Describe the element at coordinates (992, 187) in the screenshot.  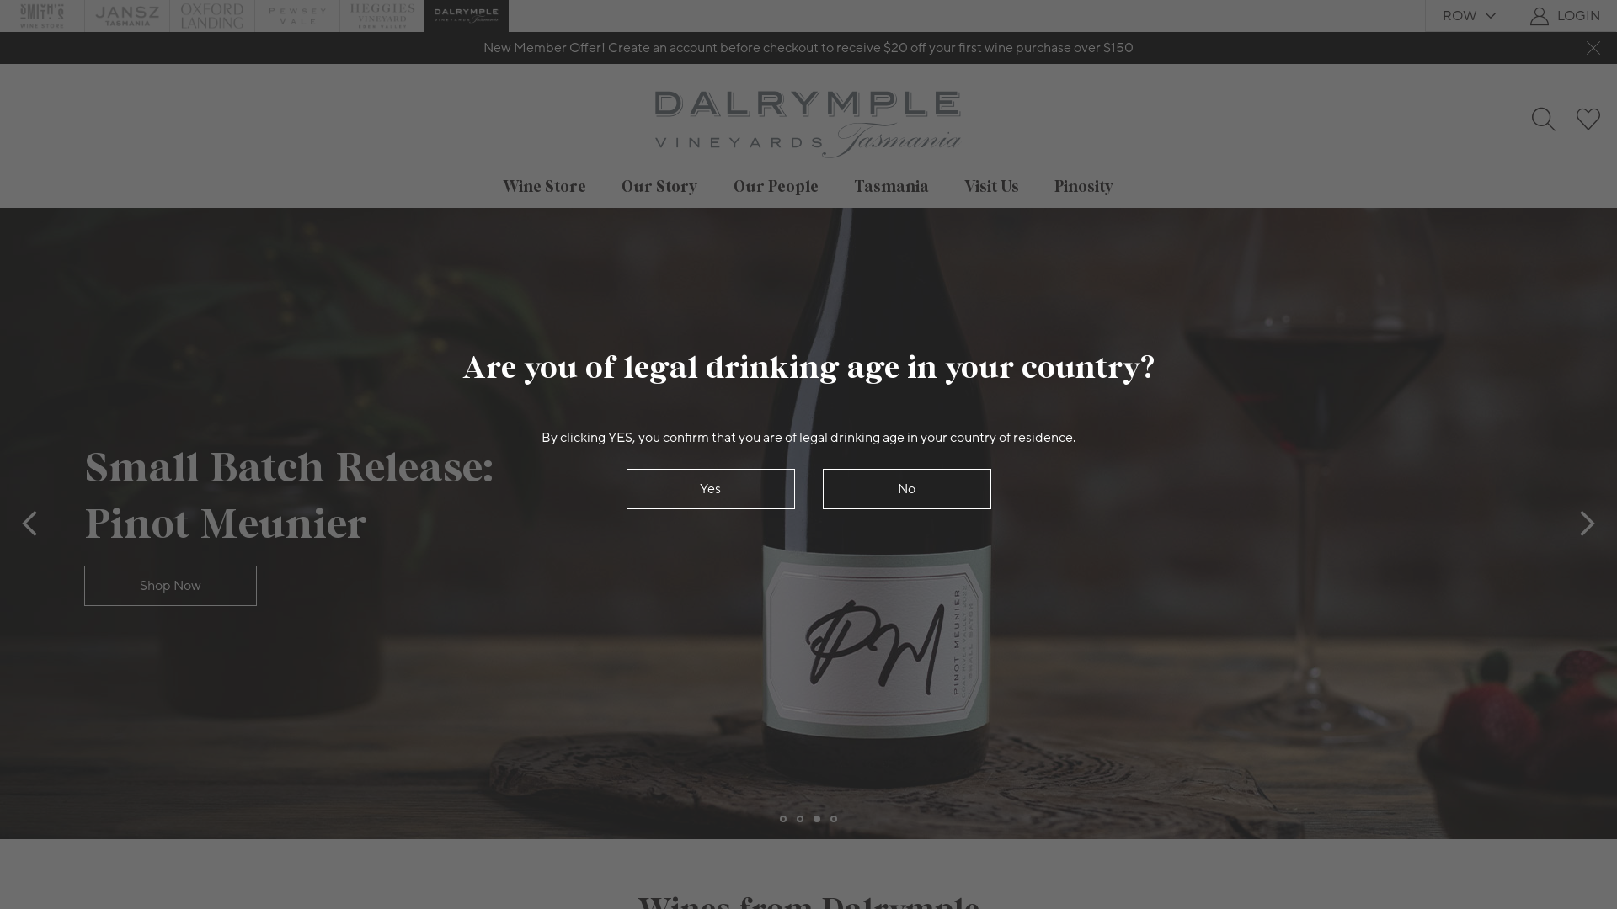
I see `Visit Us` at that location.